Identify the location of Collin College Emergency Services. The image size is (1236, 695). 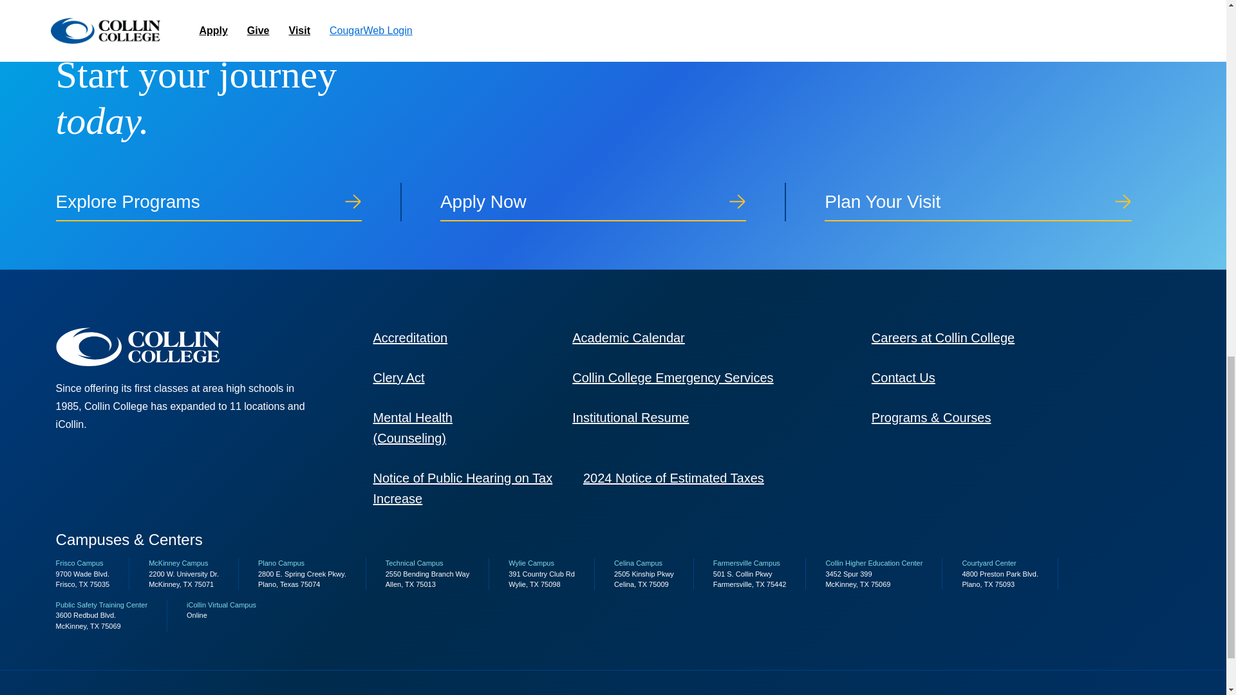
(672, 377).